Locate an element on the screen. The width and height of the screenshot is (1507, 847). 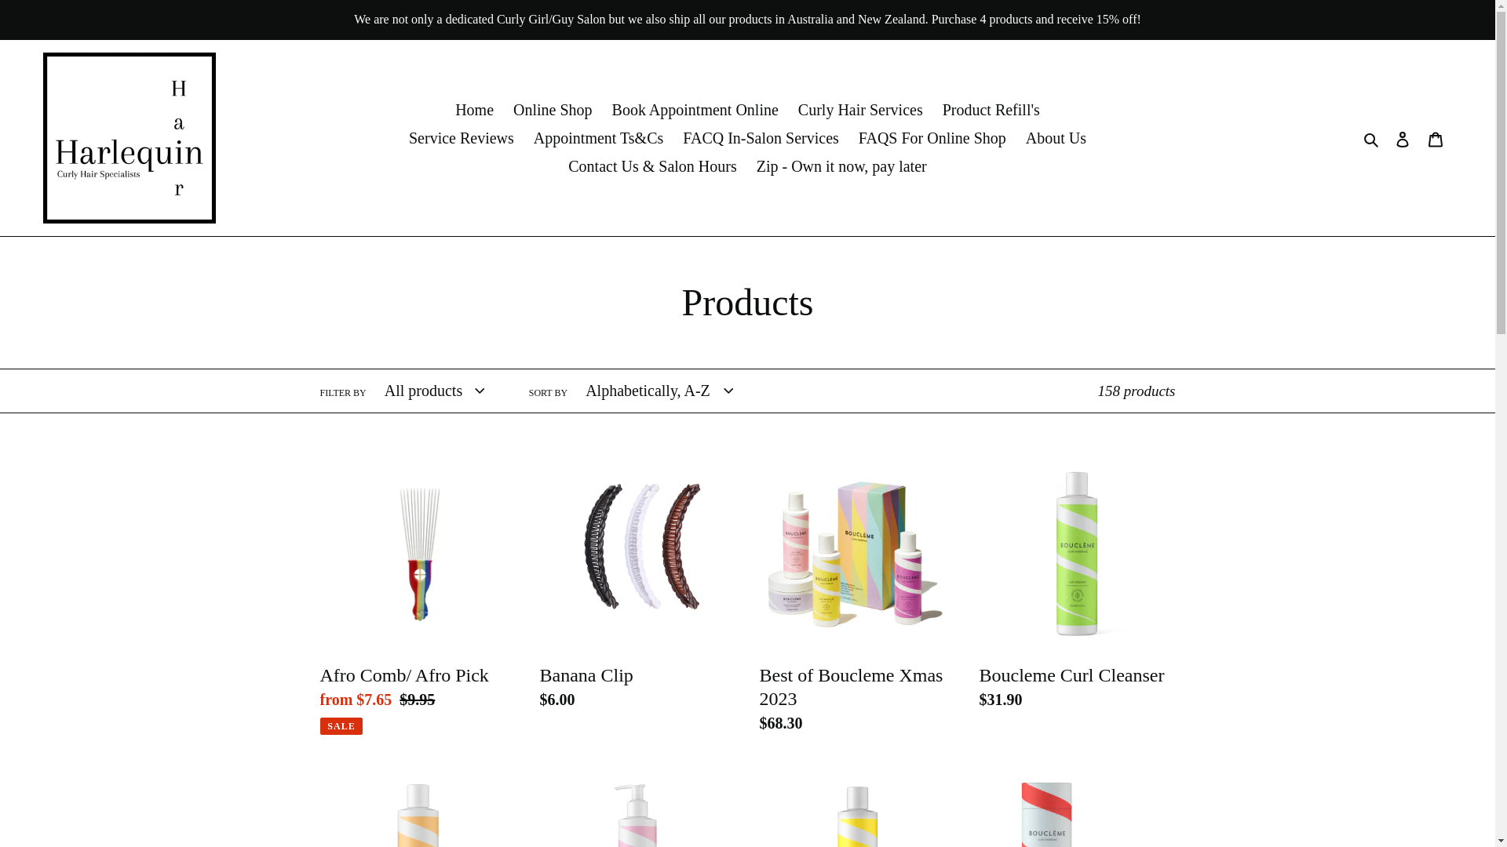
Best of Boucleme Xmas 2023 is located at coordinates (858, 599).